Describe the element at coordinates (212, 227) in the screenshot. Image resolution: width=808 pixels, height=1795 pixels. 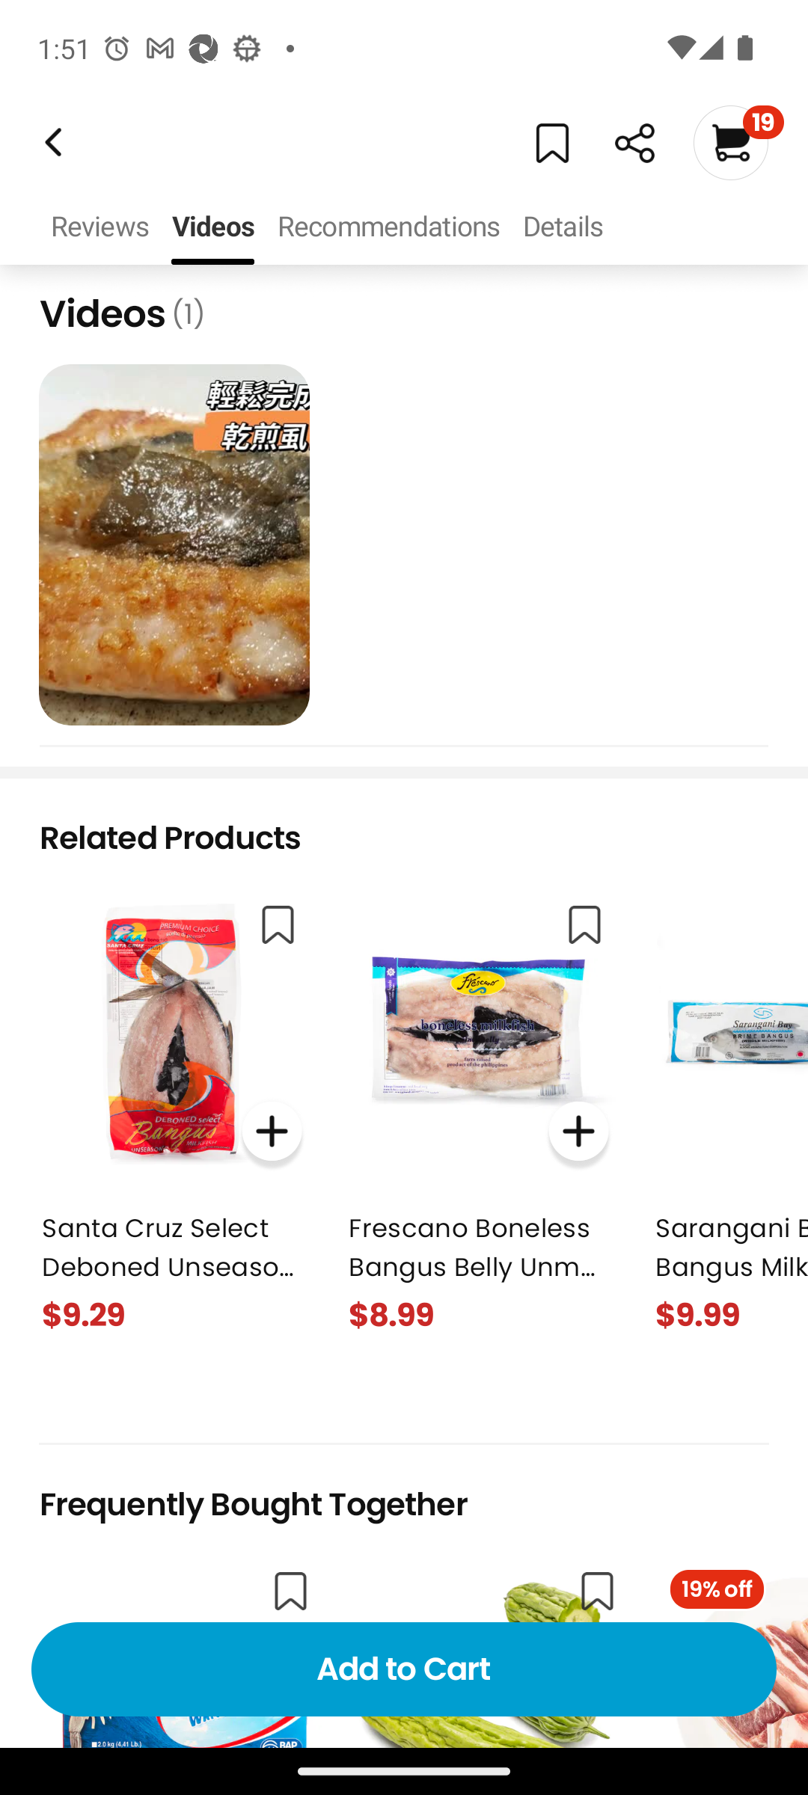
I see `Videos` at that location.